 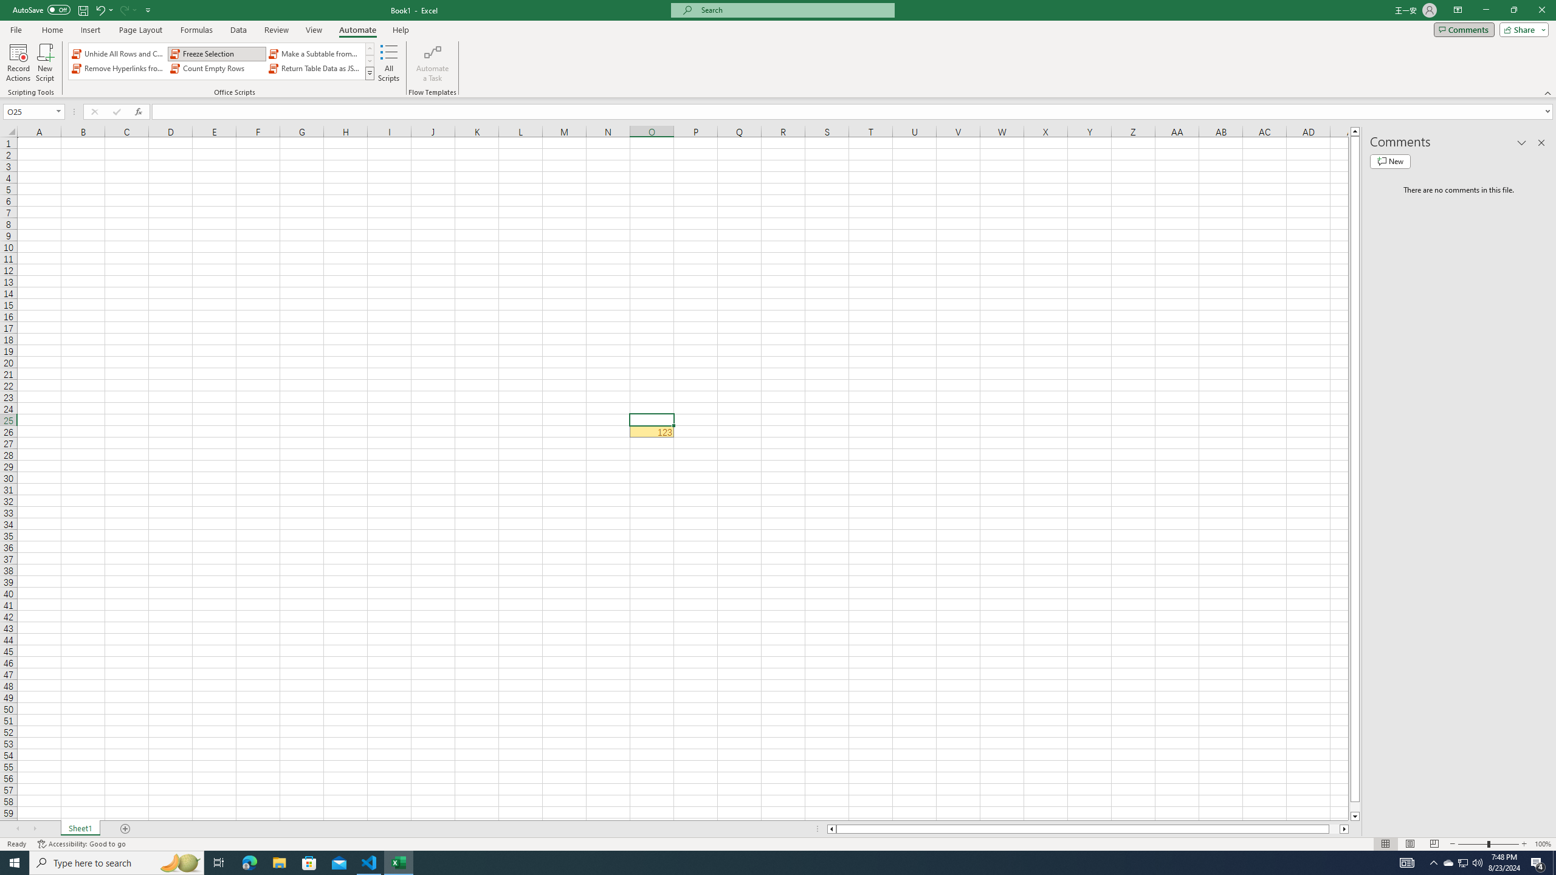 I want to click on Automate, so click(x=357, y=30).